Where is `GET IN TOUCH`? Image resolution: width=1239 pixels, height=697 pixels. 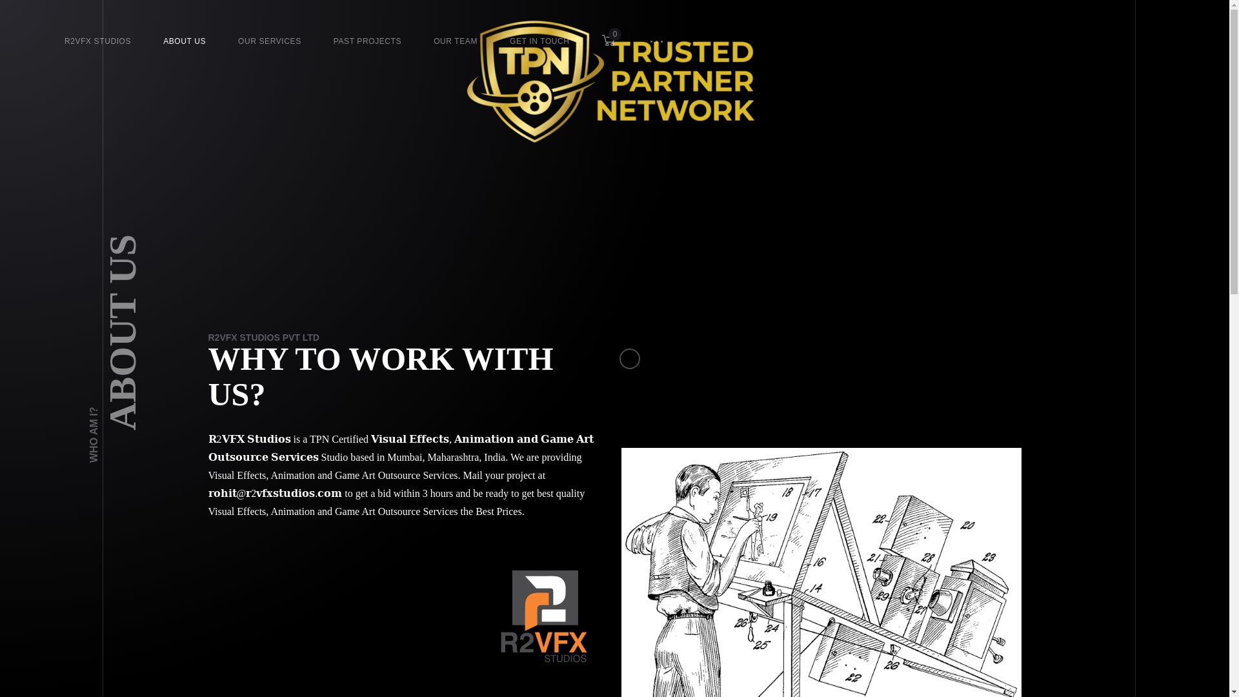
GET IN TOUCH is located at coordinates (539, 41).